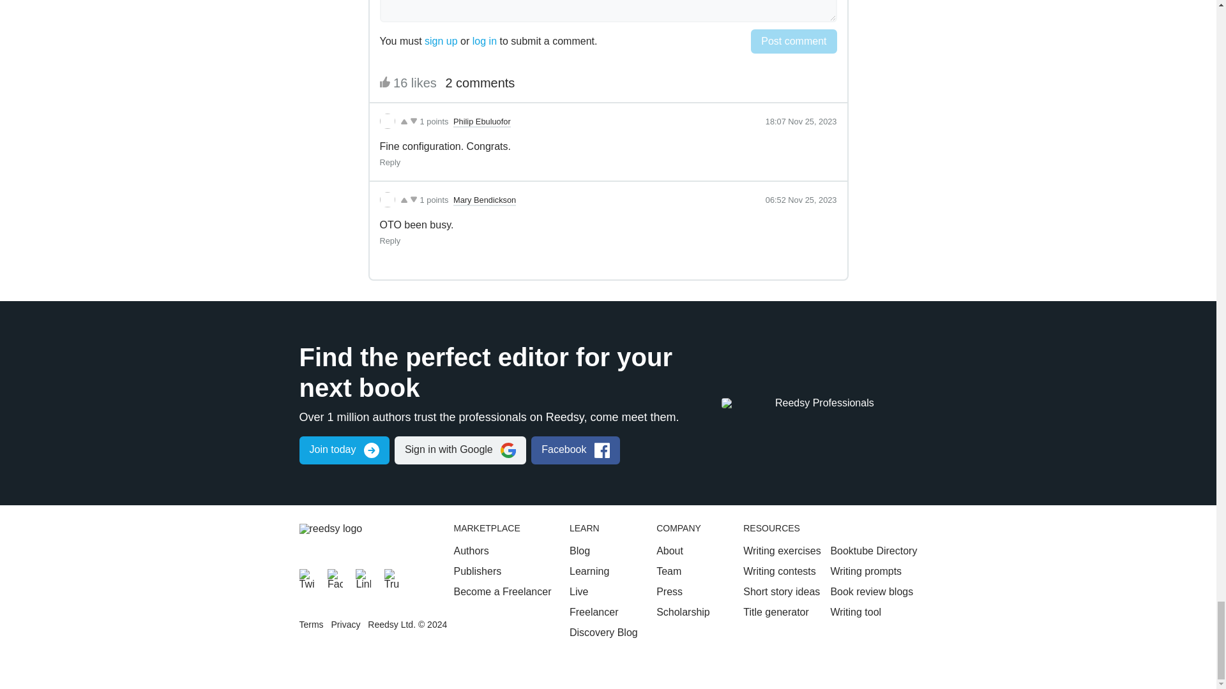 This screenshot has height=689, width=1226. What do you see at coordinates (344, 450) in the screenshot?
I see `Sign up` at bounding box center [344, 450].